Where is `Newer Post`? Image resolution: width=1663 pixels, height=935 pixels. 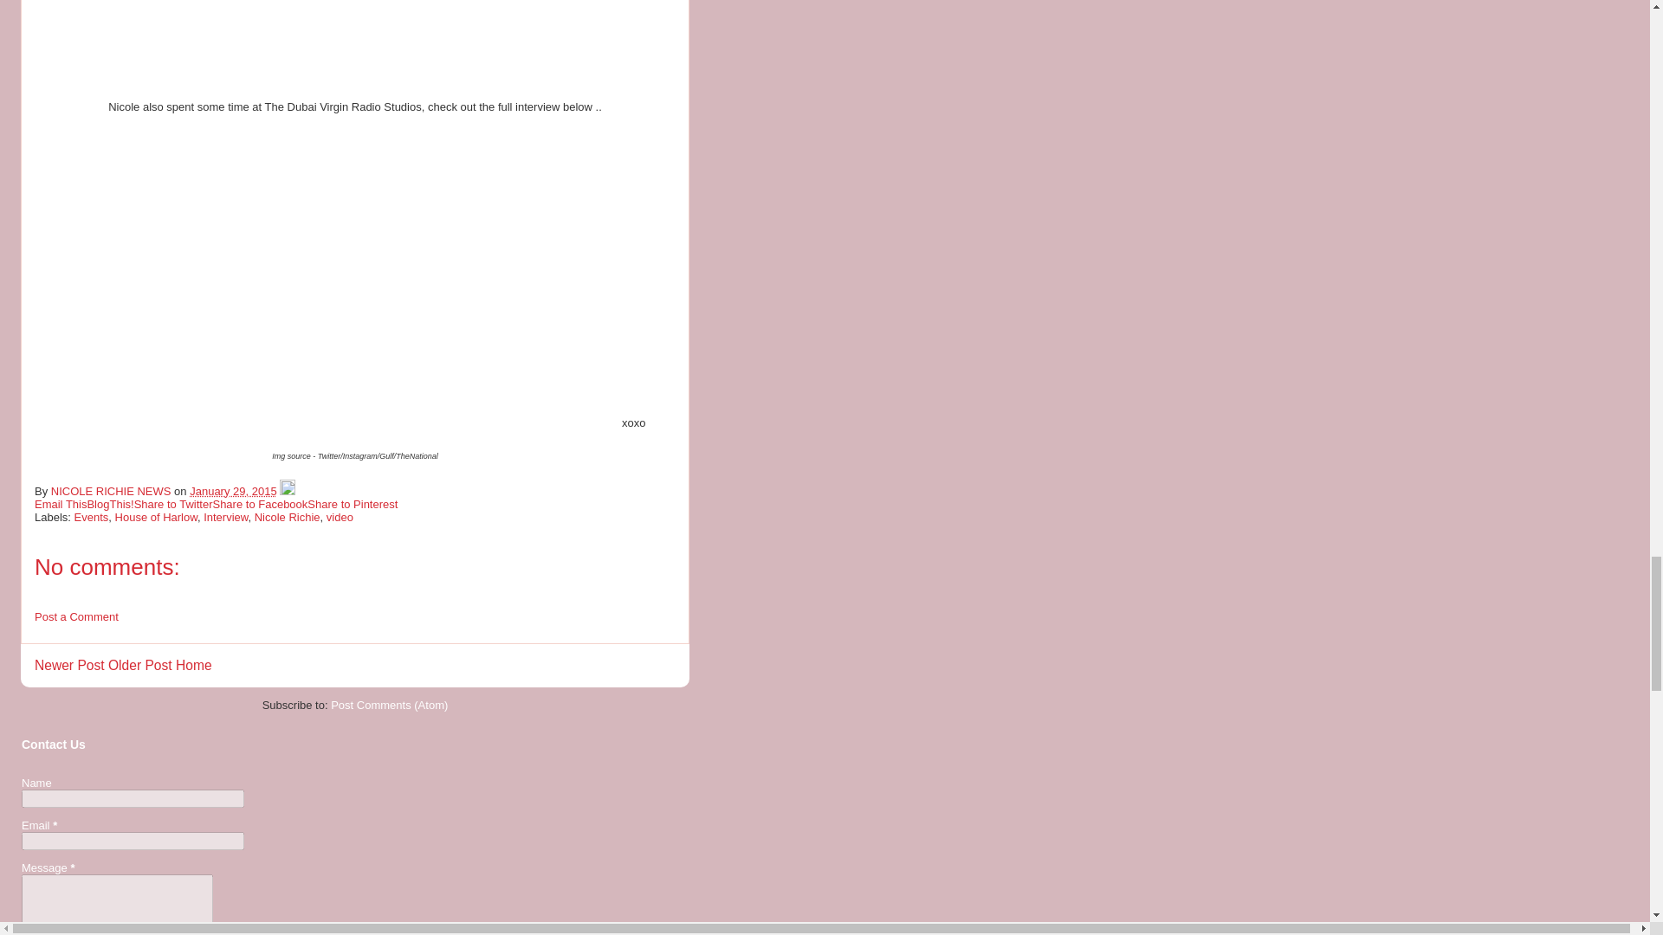
Newer Post is located at coordinates (69, 665).